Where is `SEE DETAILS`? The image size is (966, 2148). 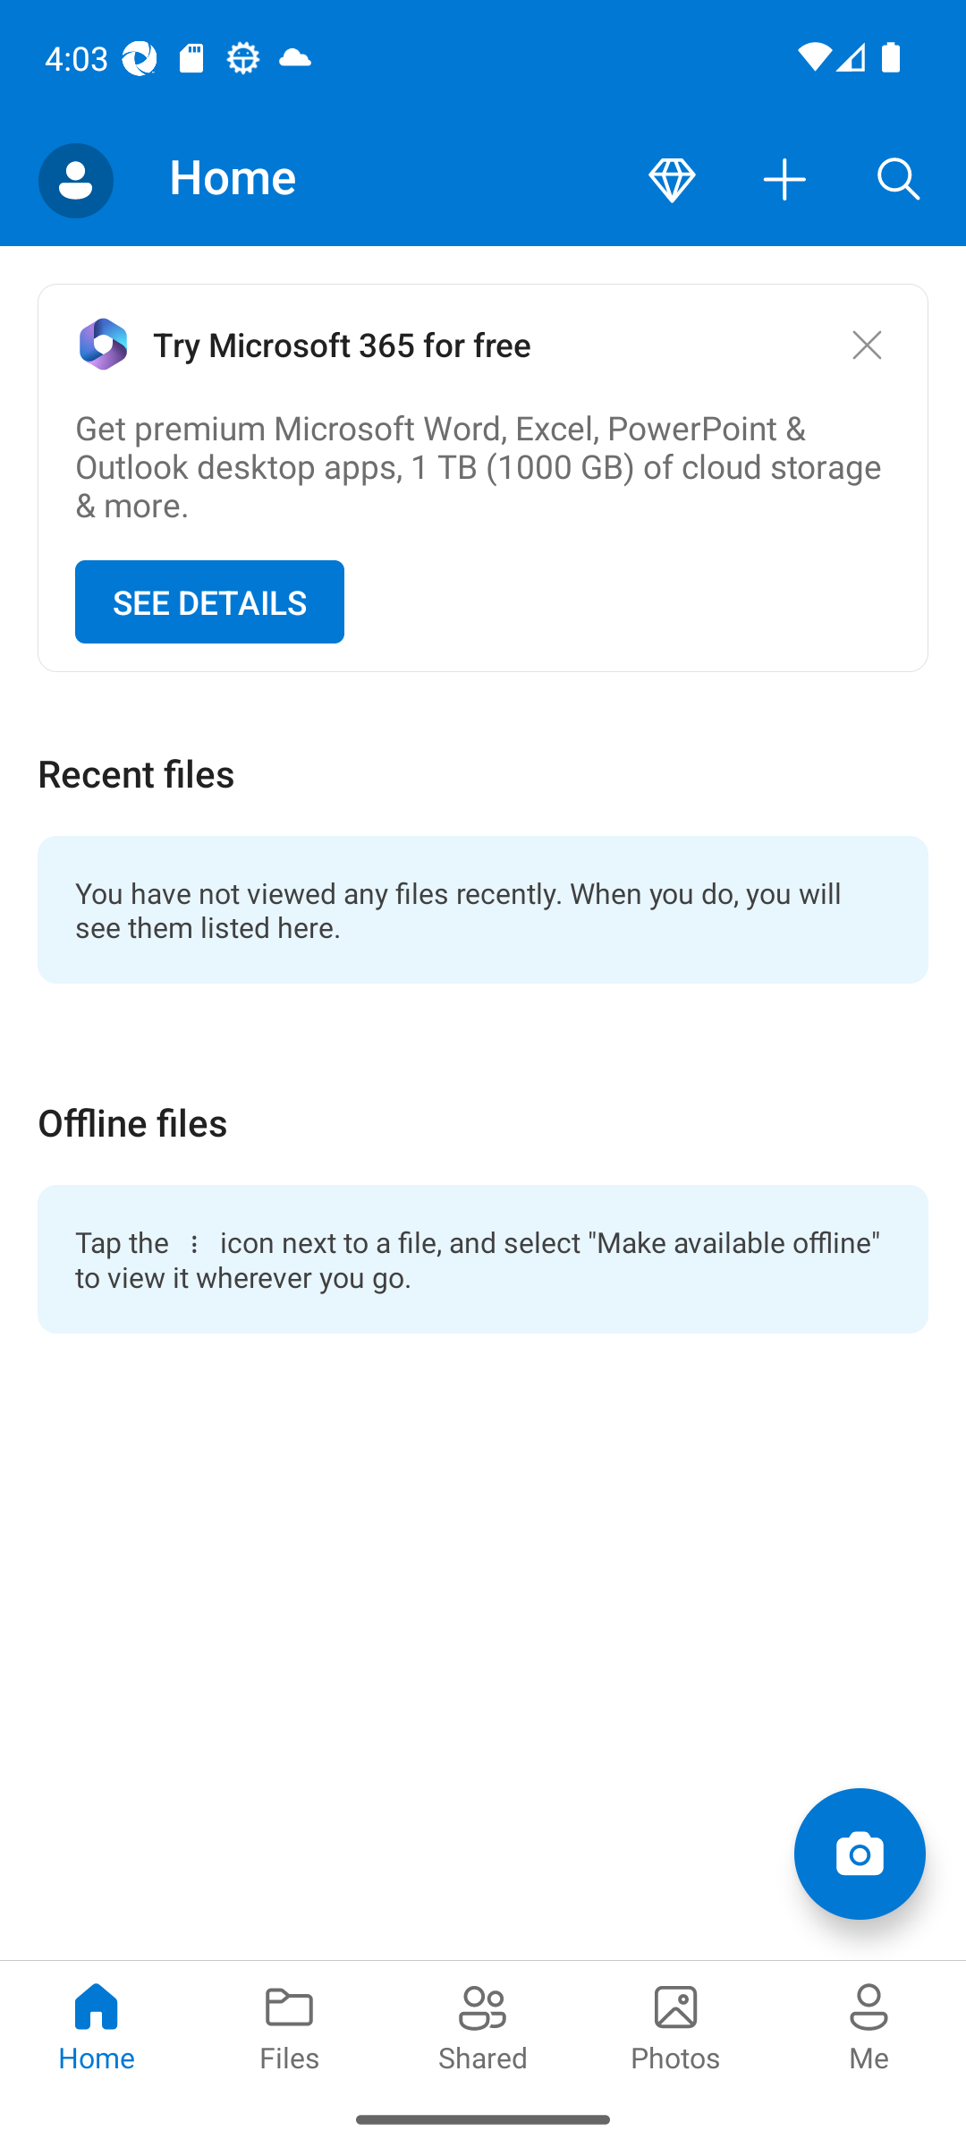
SEE DETAILS is located at coordinates (209, 602).